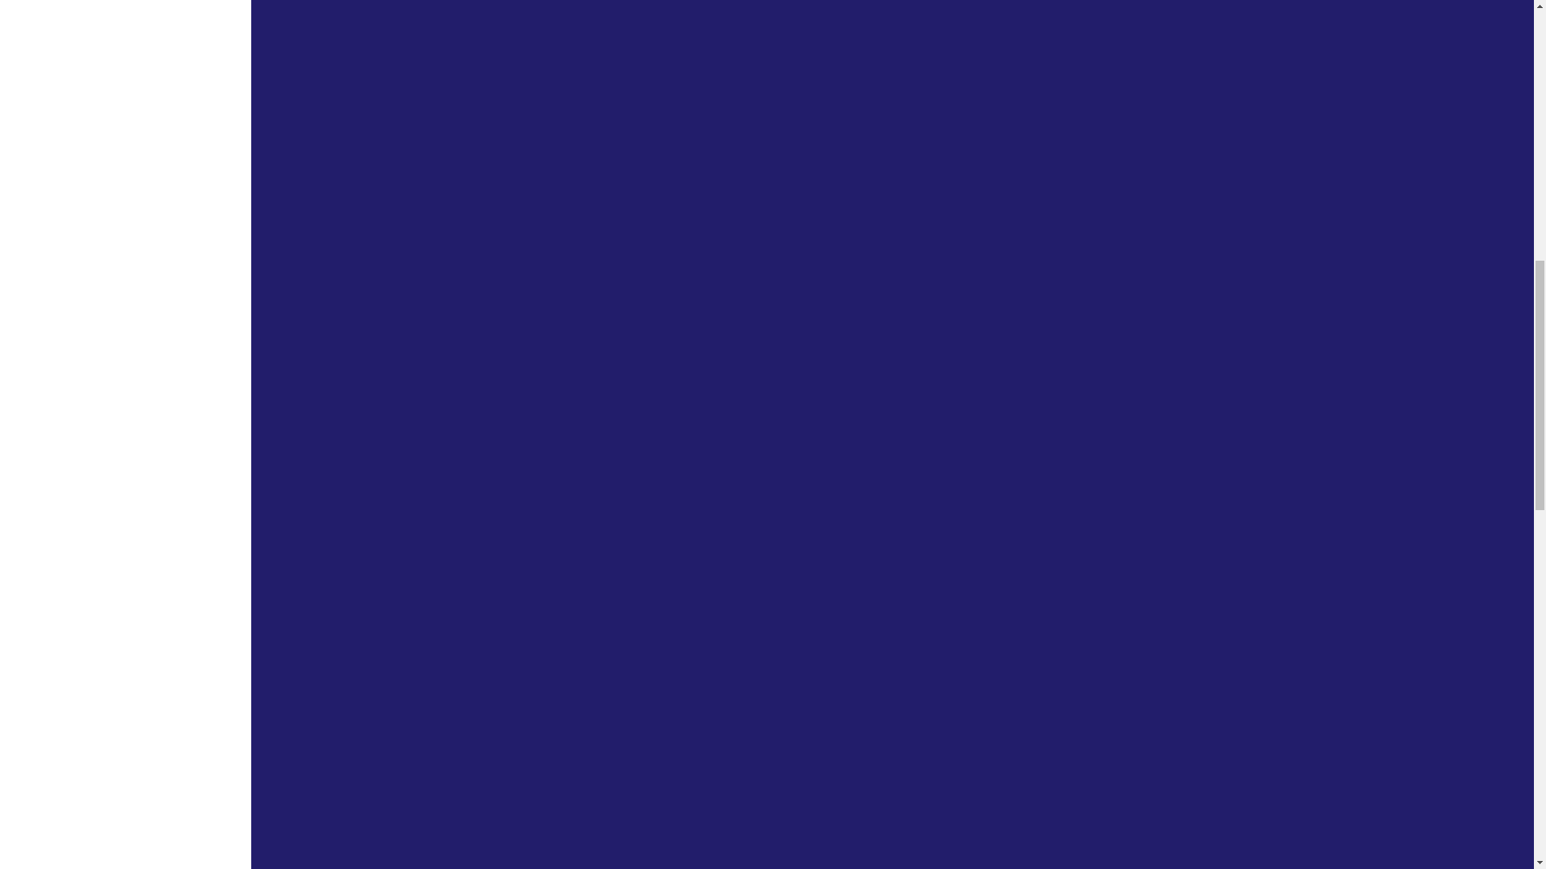  Describe the element at coordinates (670, 829) in the screenshot. I see `May 9, 2008` at that location.